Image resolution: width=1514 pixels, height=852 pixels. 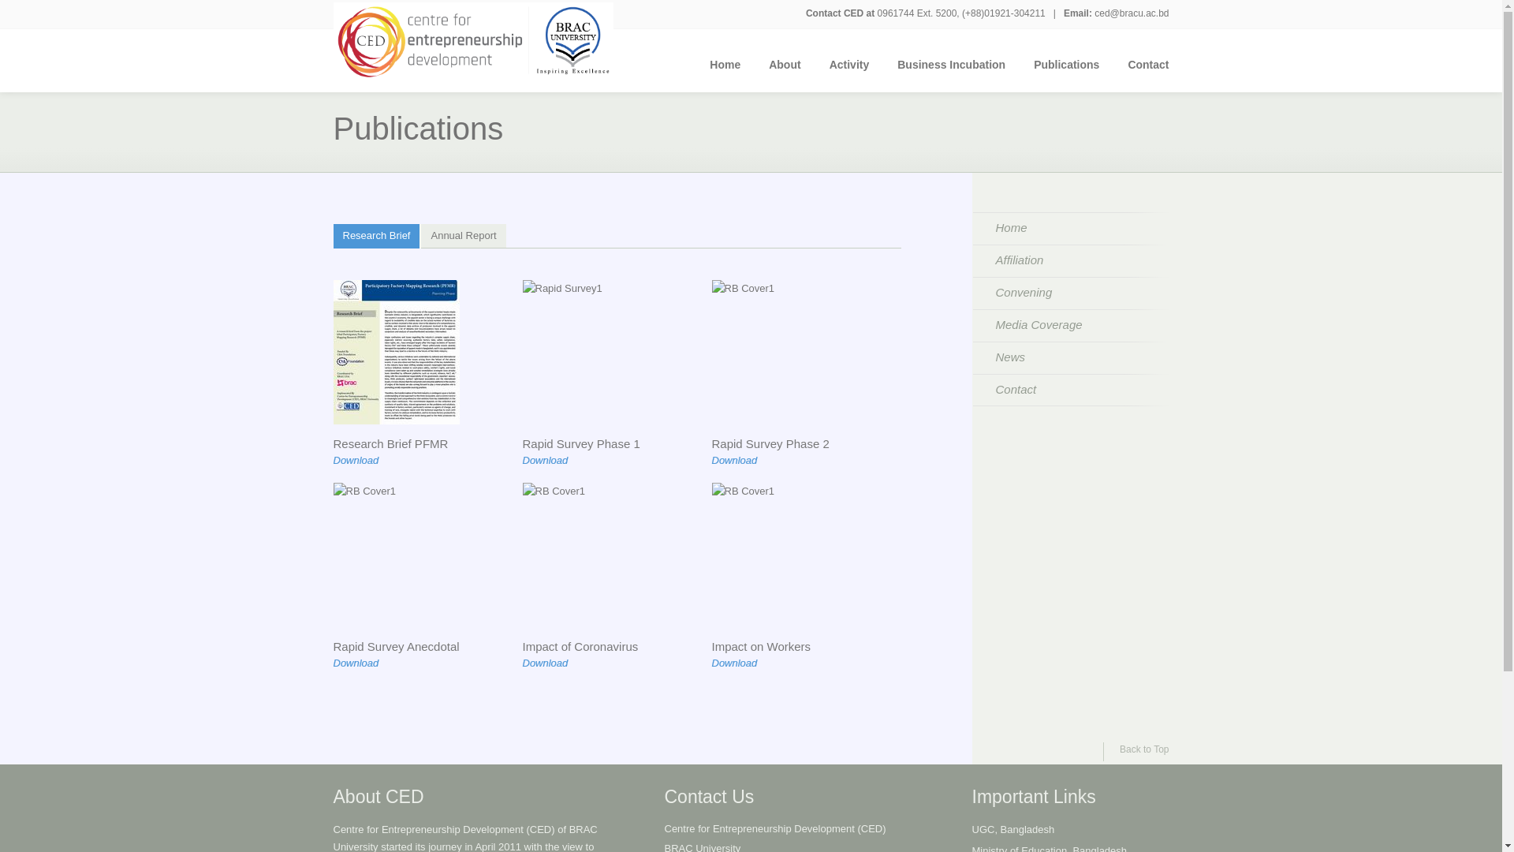 I want to click on Activity, so click(x=850, y=73).